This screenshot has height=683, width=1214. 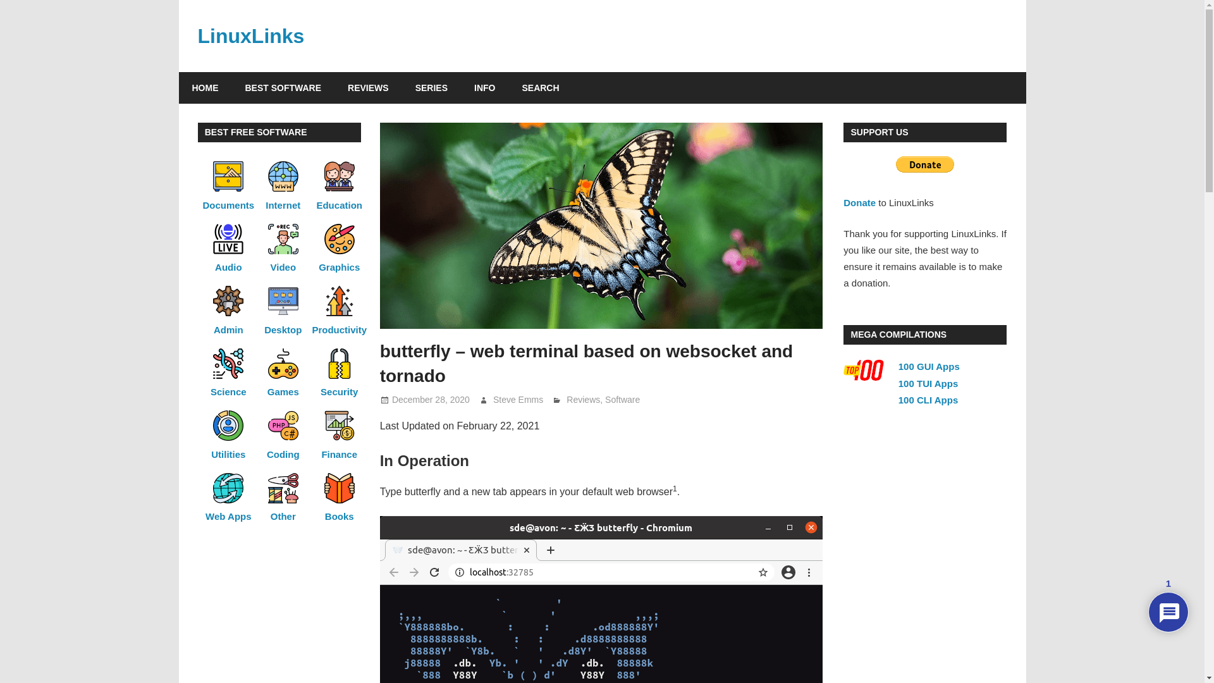 What do you see at coordinates (517, 400) in the screenshot?
I see `View all posts by Steve Emms` at bounding box center [517, 400].